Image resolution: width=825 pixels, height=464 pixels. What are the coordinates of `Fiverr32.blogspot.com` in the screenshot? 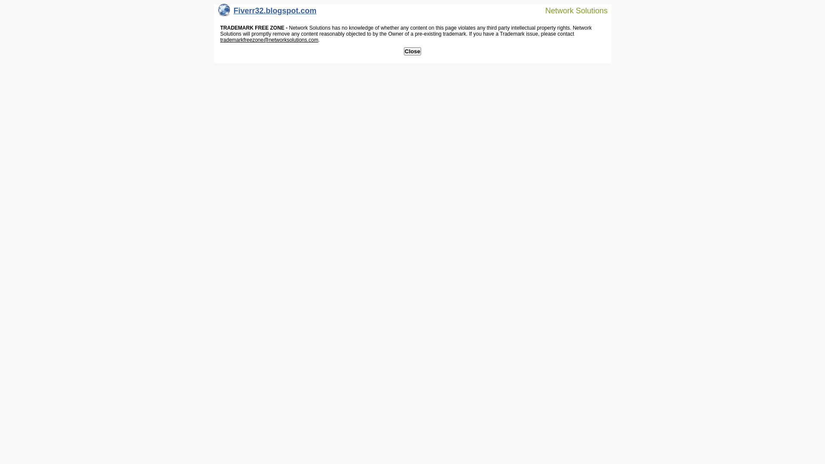 It's located at (267, 13).